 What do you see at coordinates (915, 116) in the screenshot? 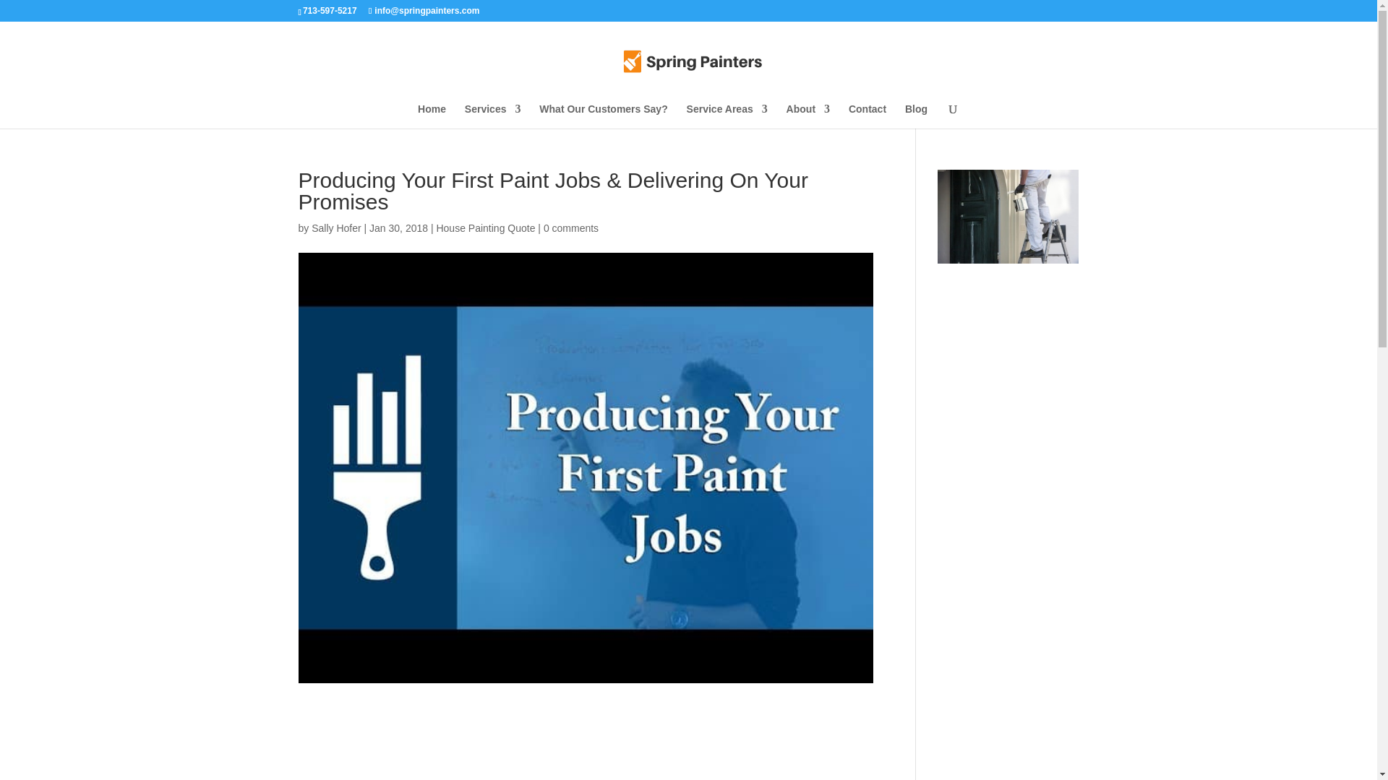
I see `Blog` at bounding box center [915, 116].